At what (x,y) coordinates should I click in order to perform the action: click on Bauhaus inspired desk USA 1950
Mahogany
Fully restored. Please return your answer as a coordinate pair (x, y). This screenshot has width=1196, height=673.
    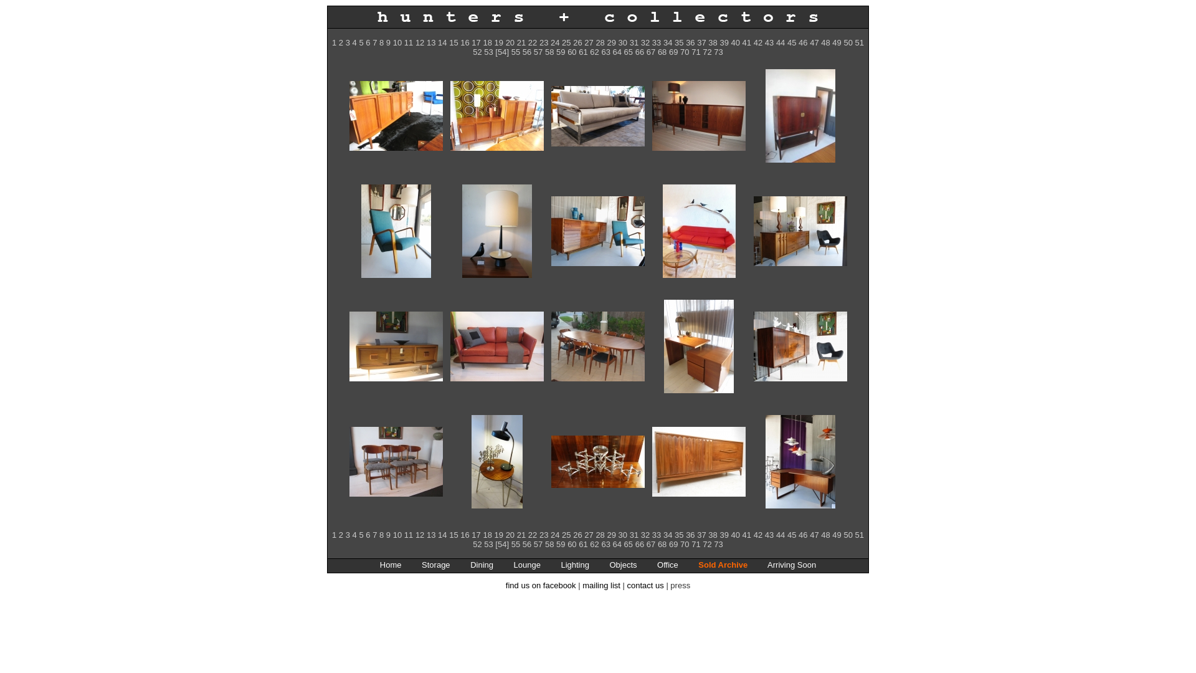
    Looking at the image, I should click on (699, 346).